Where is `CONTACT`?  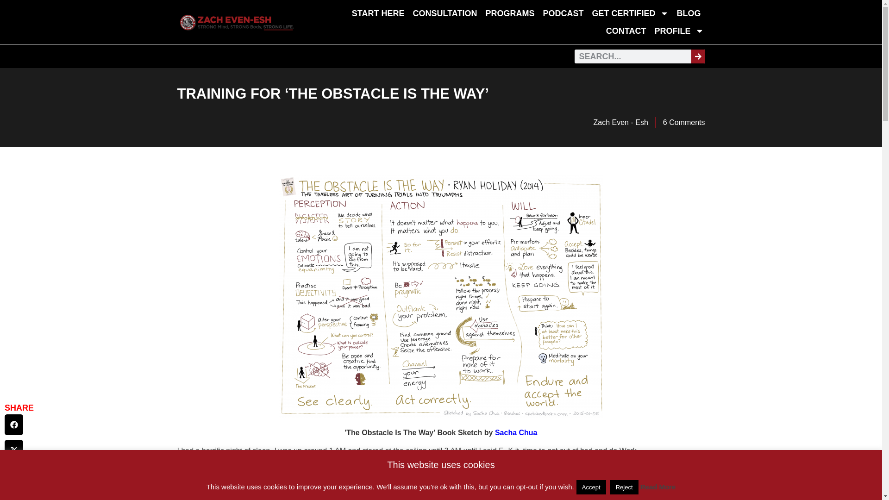 CONTACT is located at coordinates (626, 31).